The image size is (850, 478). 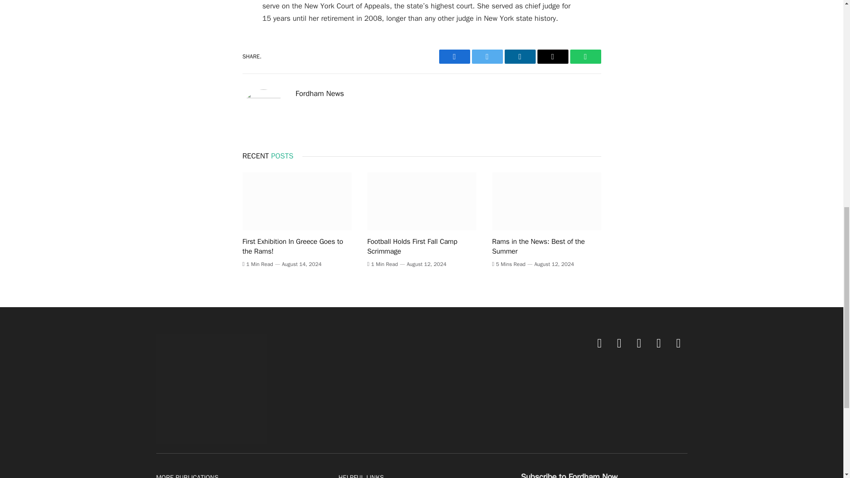 What do you see at coordinates (585, 57) in the screenshot?
I see `Share on WhatsApp` at bounding box center [585, 57].